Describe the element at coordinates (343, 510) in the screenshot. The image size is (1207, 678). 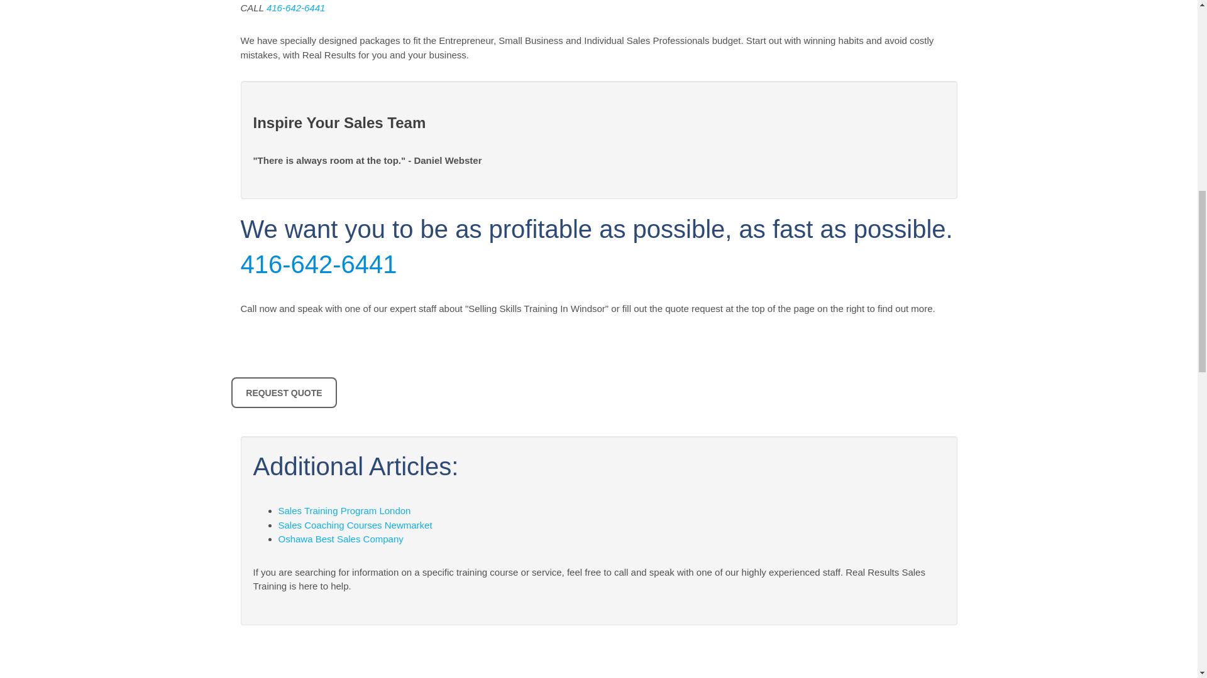
I see `Sales Training Program London` at that location.